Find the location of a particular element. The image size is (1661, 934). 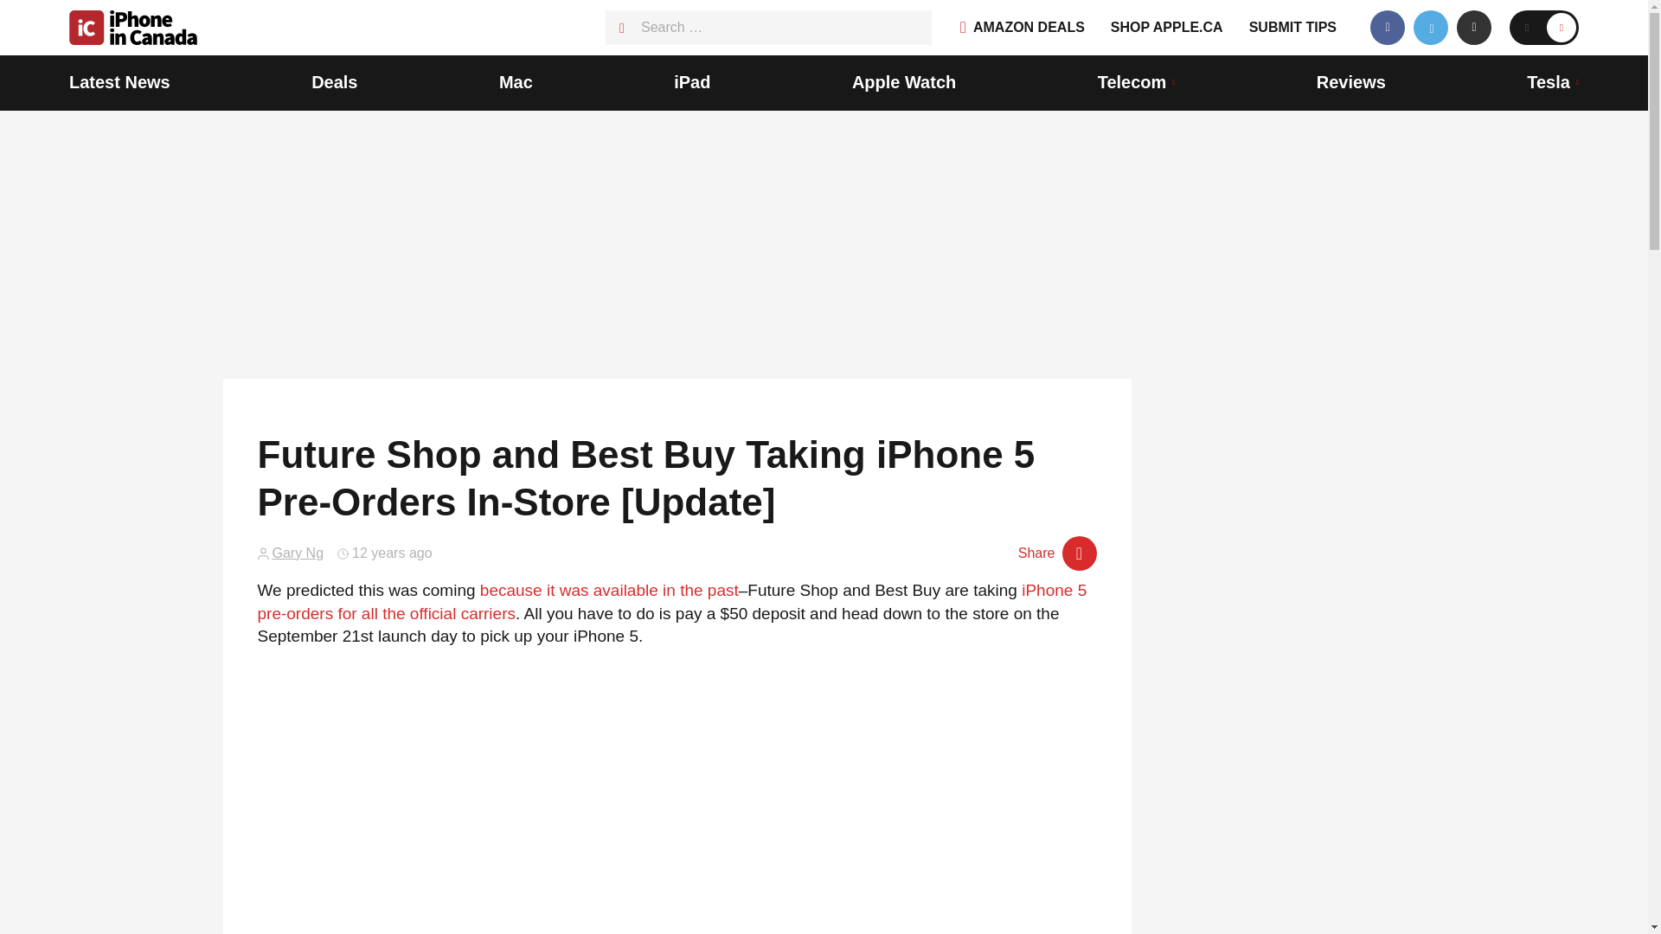

Gary Ng is located at coordinates (298, 553).